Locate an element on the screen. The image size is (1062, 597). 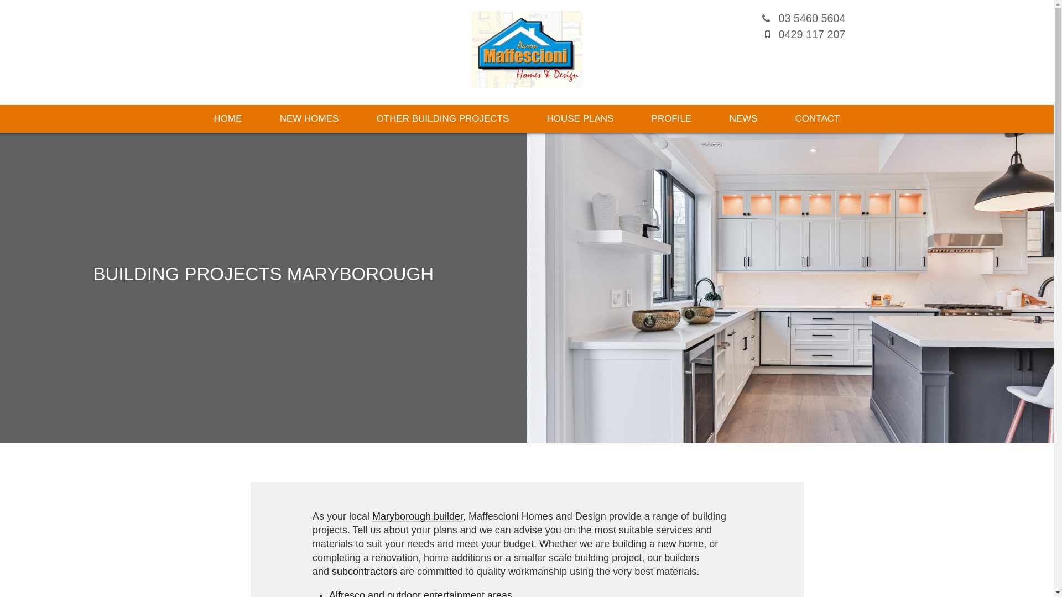
OTHER BUILDING PROJECTS is located at coordinates (443, 119).